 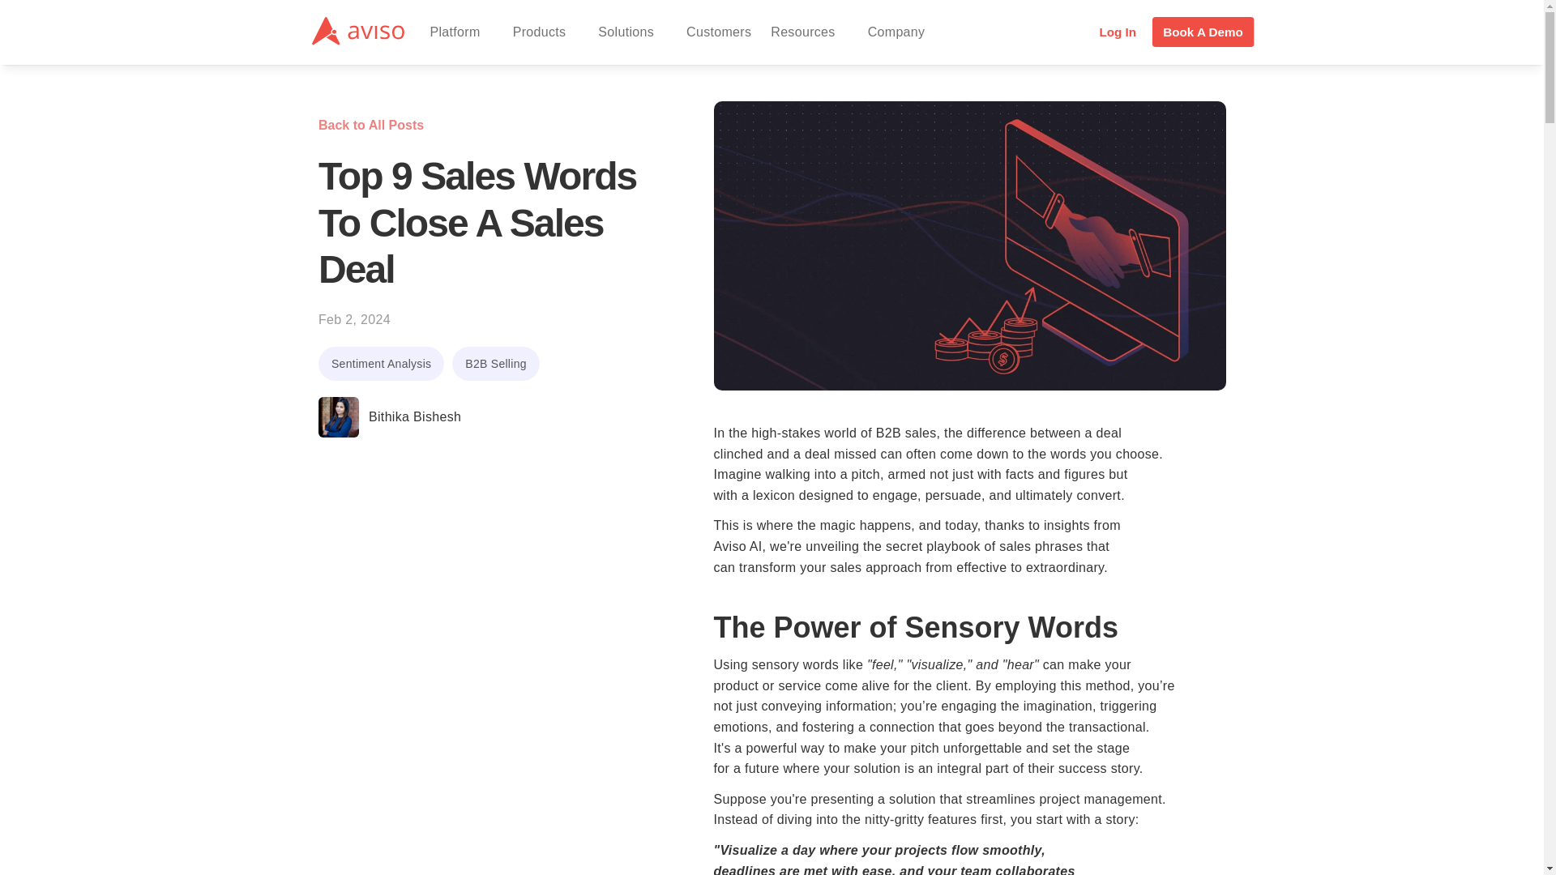 What do you see at coordinates (460, 32) in the screenshot?
I see `Platform` at bounding box center [460, 32].